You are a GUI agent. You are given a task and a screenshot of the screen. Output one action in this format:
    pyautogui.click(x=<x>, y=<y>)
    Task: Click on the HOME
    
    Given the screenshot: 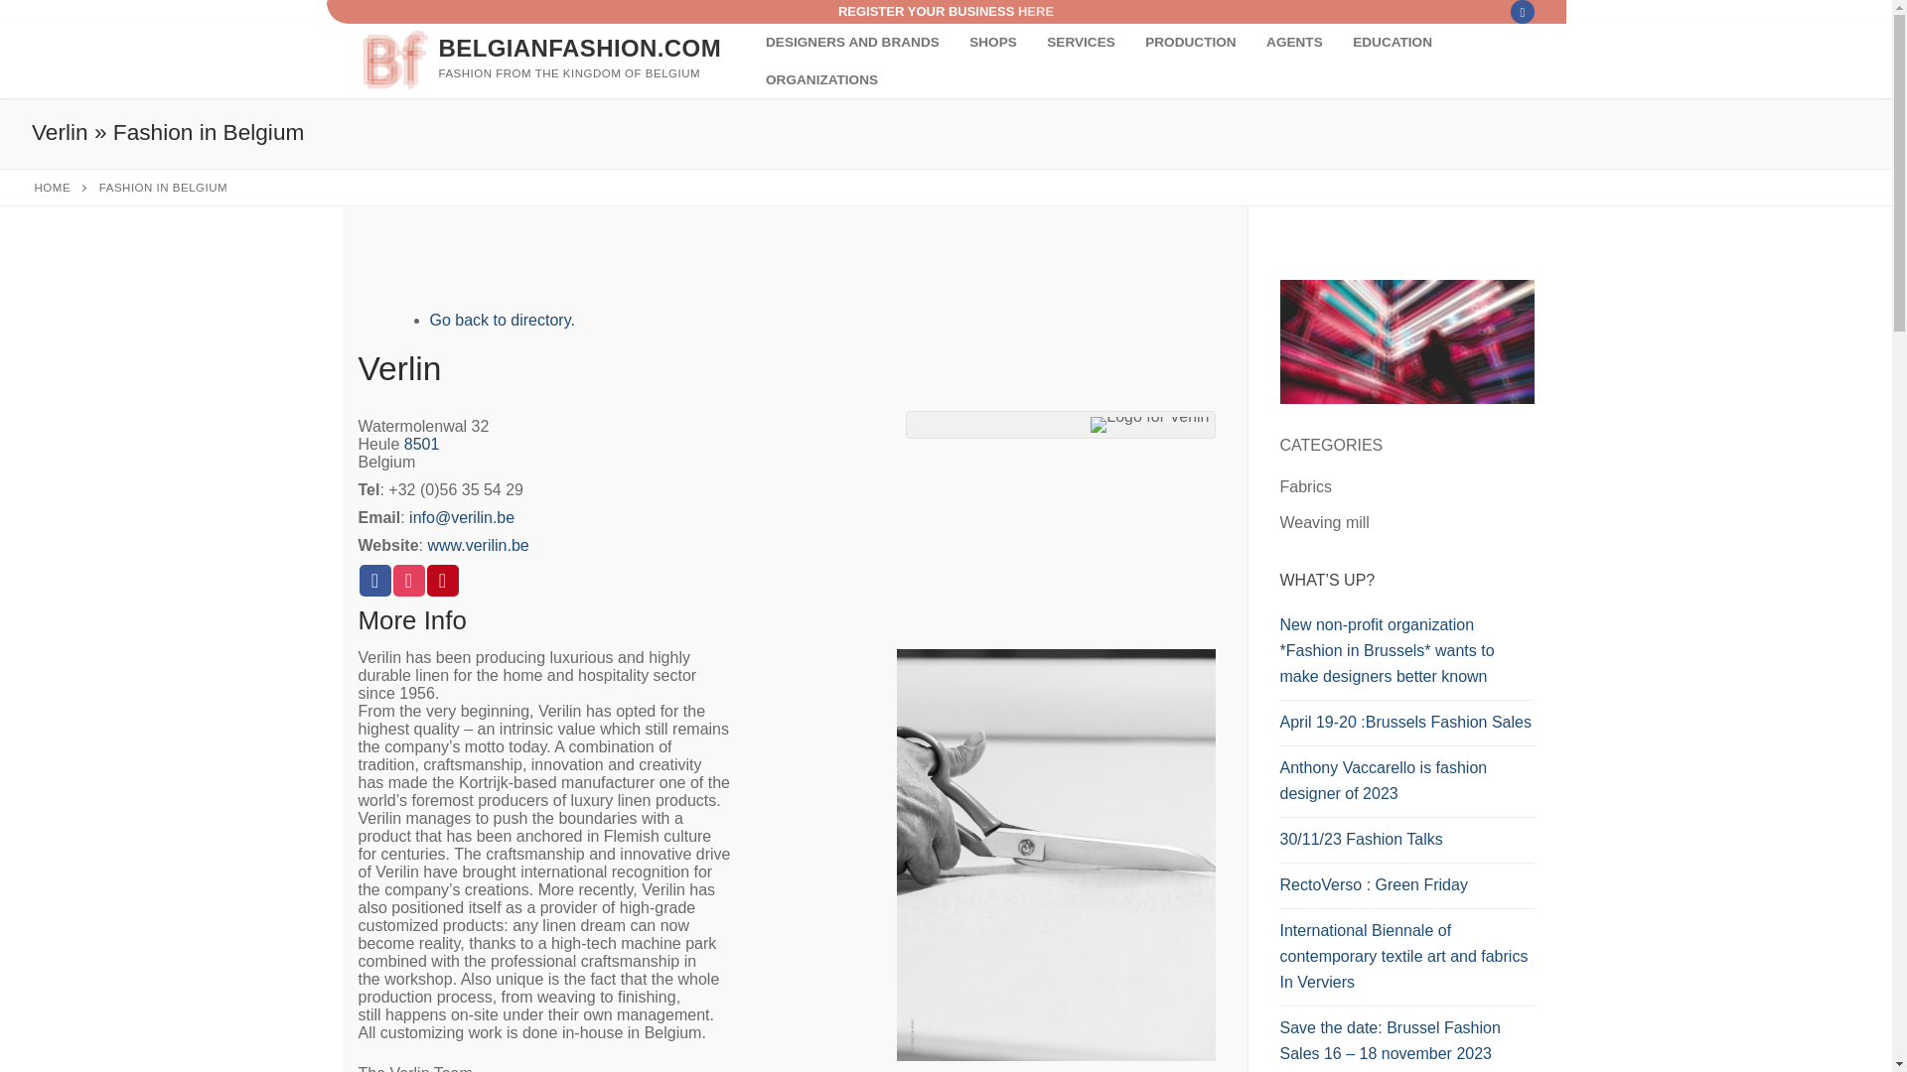 What is the action you would take?
    pyautogui.click(x=53, y=187)
    